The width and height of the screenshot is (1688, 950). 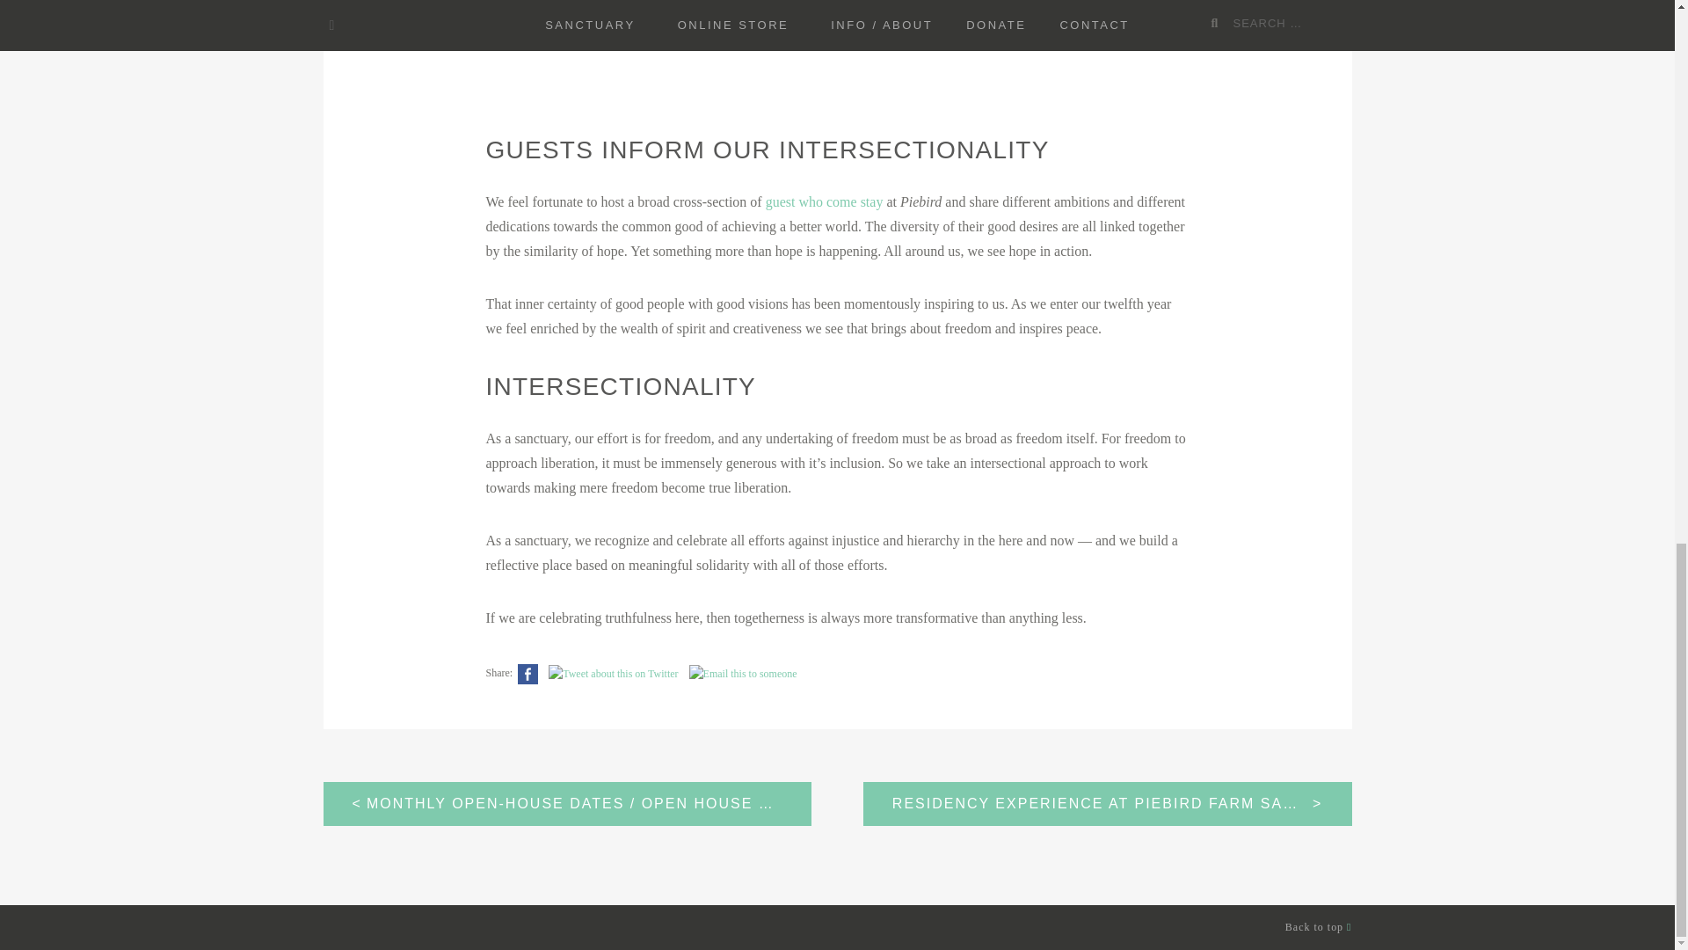 What do you see at coordinates (743, 674) in the screenshot?
I see `Email` at bounding box center [743, 674].